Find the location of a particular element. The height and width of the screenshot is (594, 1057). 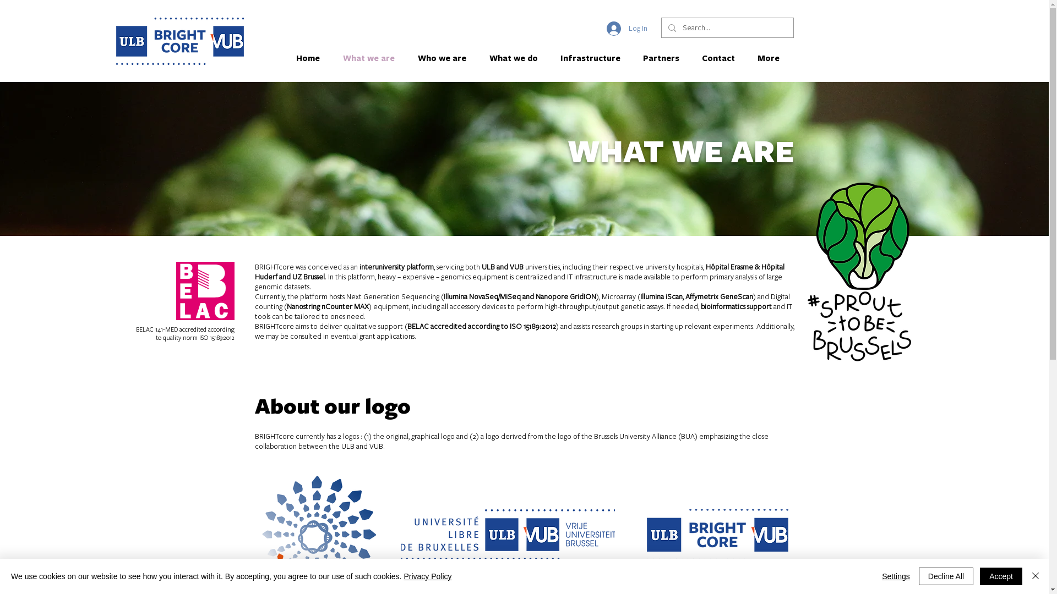

Privacy Policy is located at coordinates (427, 576).